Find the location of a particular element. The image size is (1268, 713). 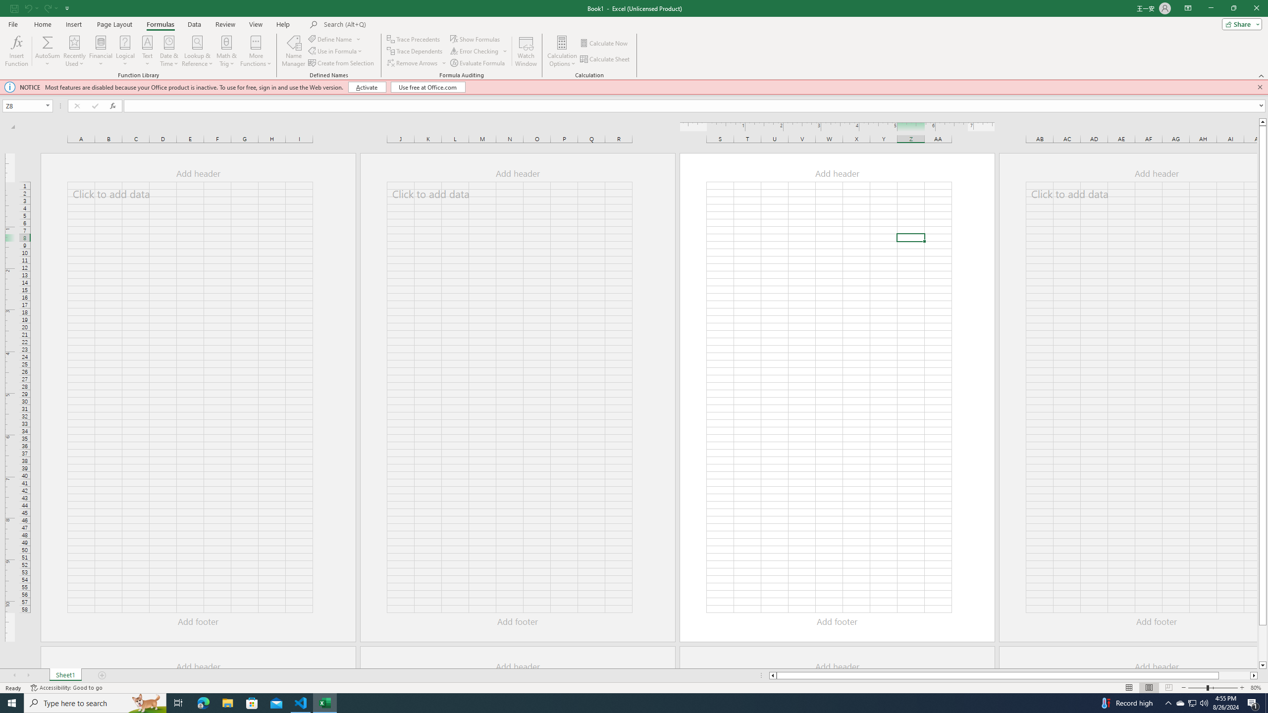

Use free at Office.com is located at coordinates (428, 87).